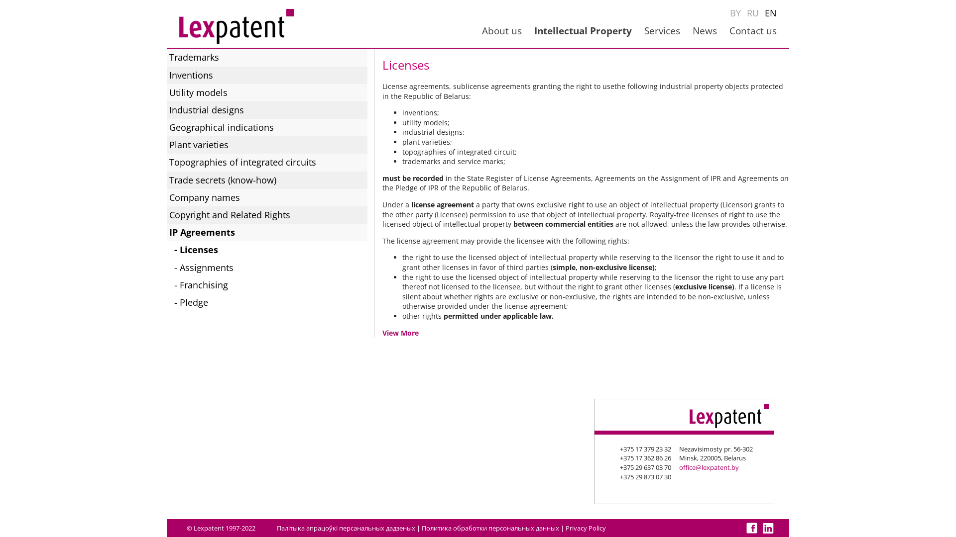 This screenshot has height=537, width=956. What do you see at coordinates (267, 233) in the screenshot?
I see `IP Agreements` at bounding box center [267, 233].